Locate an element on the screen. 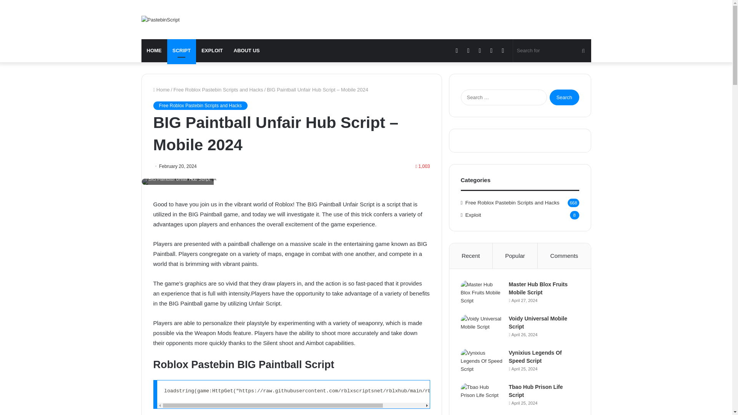  SCRIPT is located at coordinates (181, 51).